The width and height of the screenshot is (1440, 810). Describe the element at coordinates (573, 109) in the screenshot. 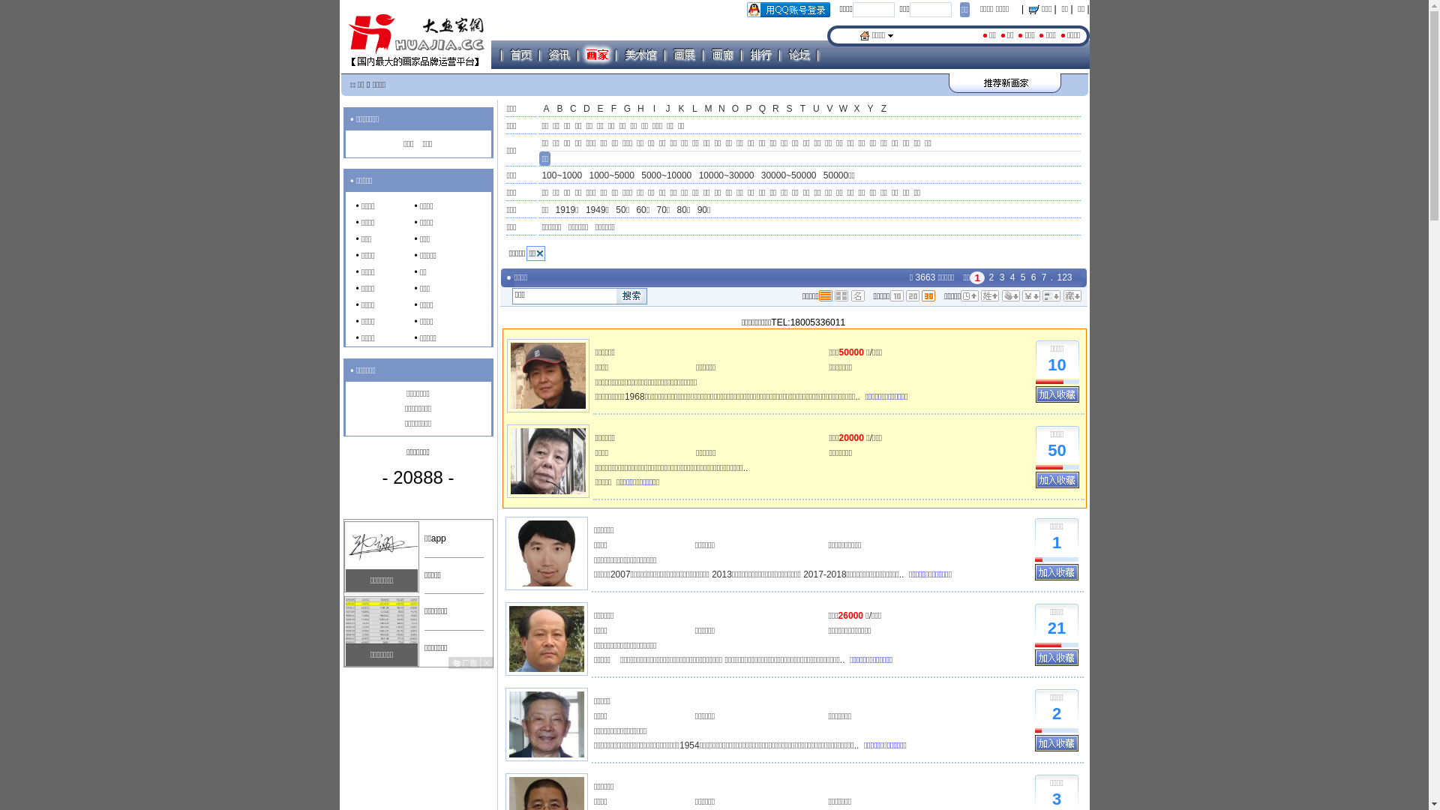

I see `C` at that location.